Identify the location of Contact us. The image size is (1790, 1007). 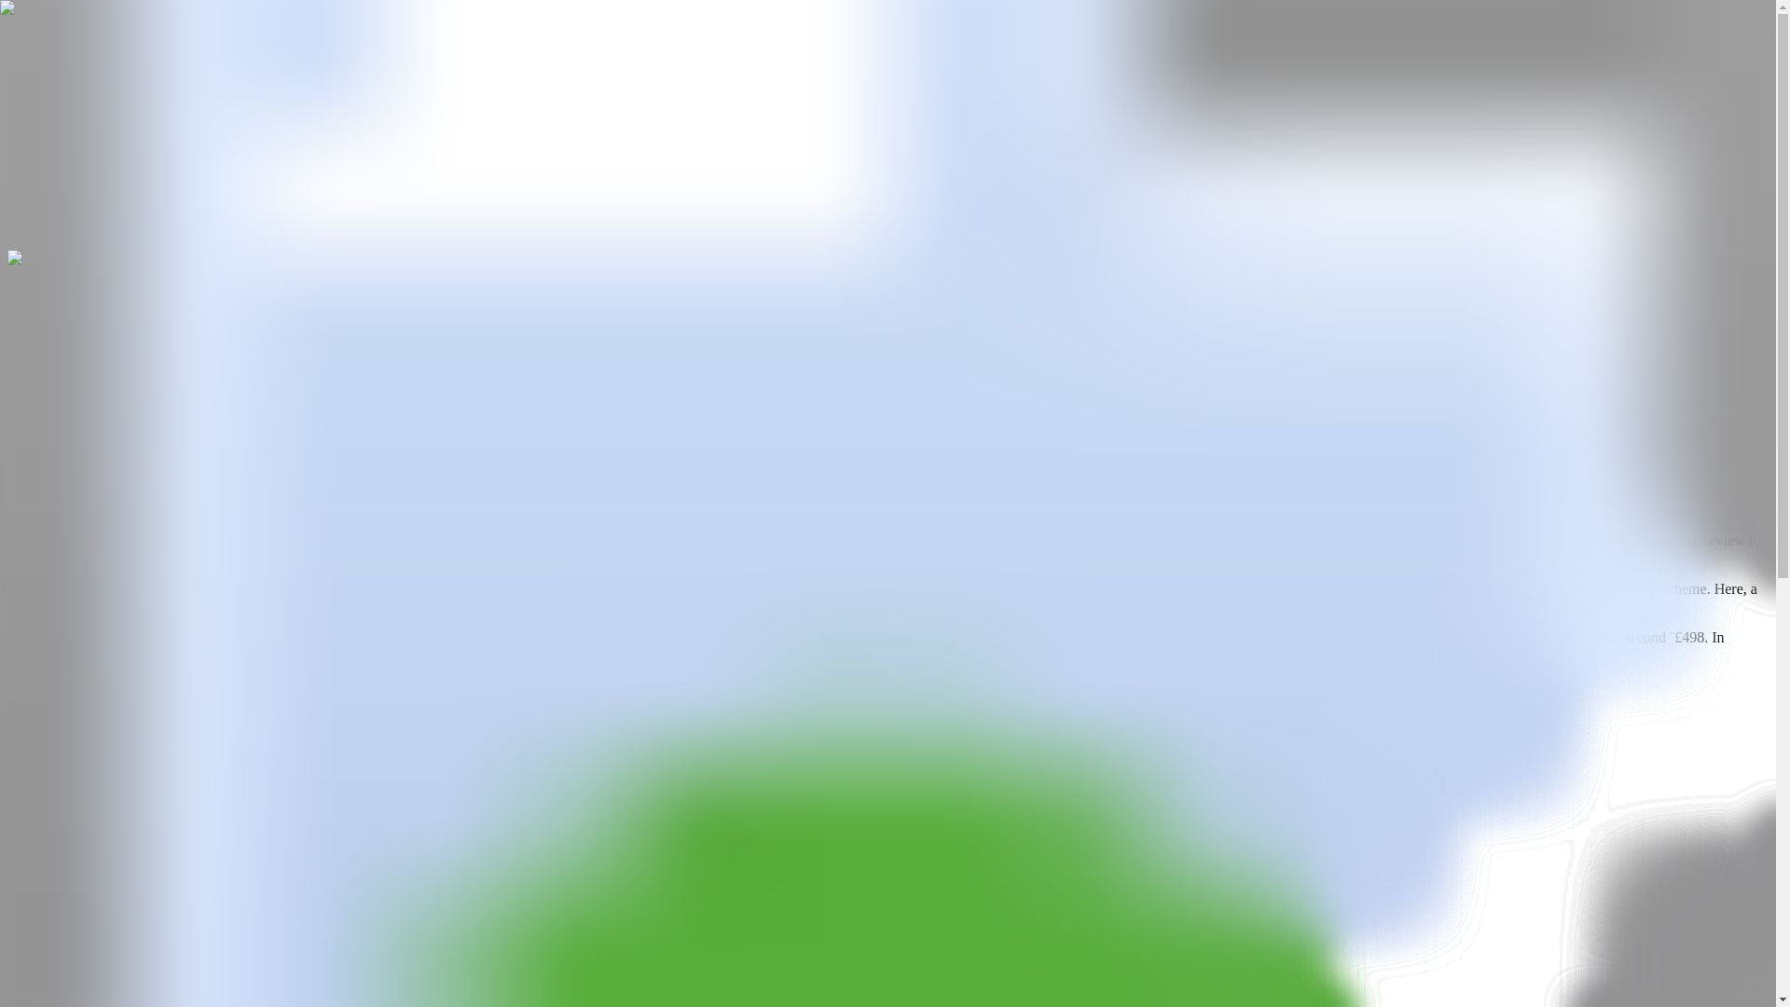
(196, 446).